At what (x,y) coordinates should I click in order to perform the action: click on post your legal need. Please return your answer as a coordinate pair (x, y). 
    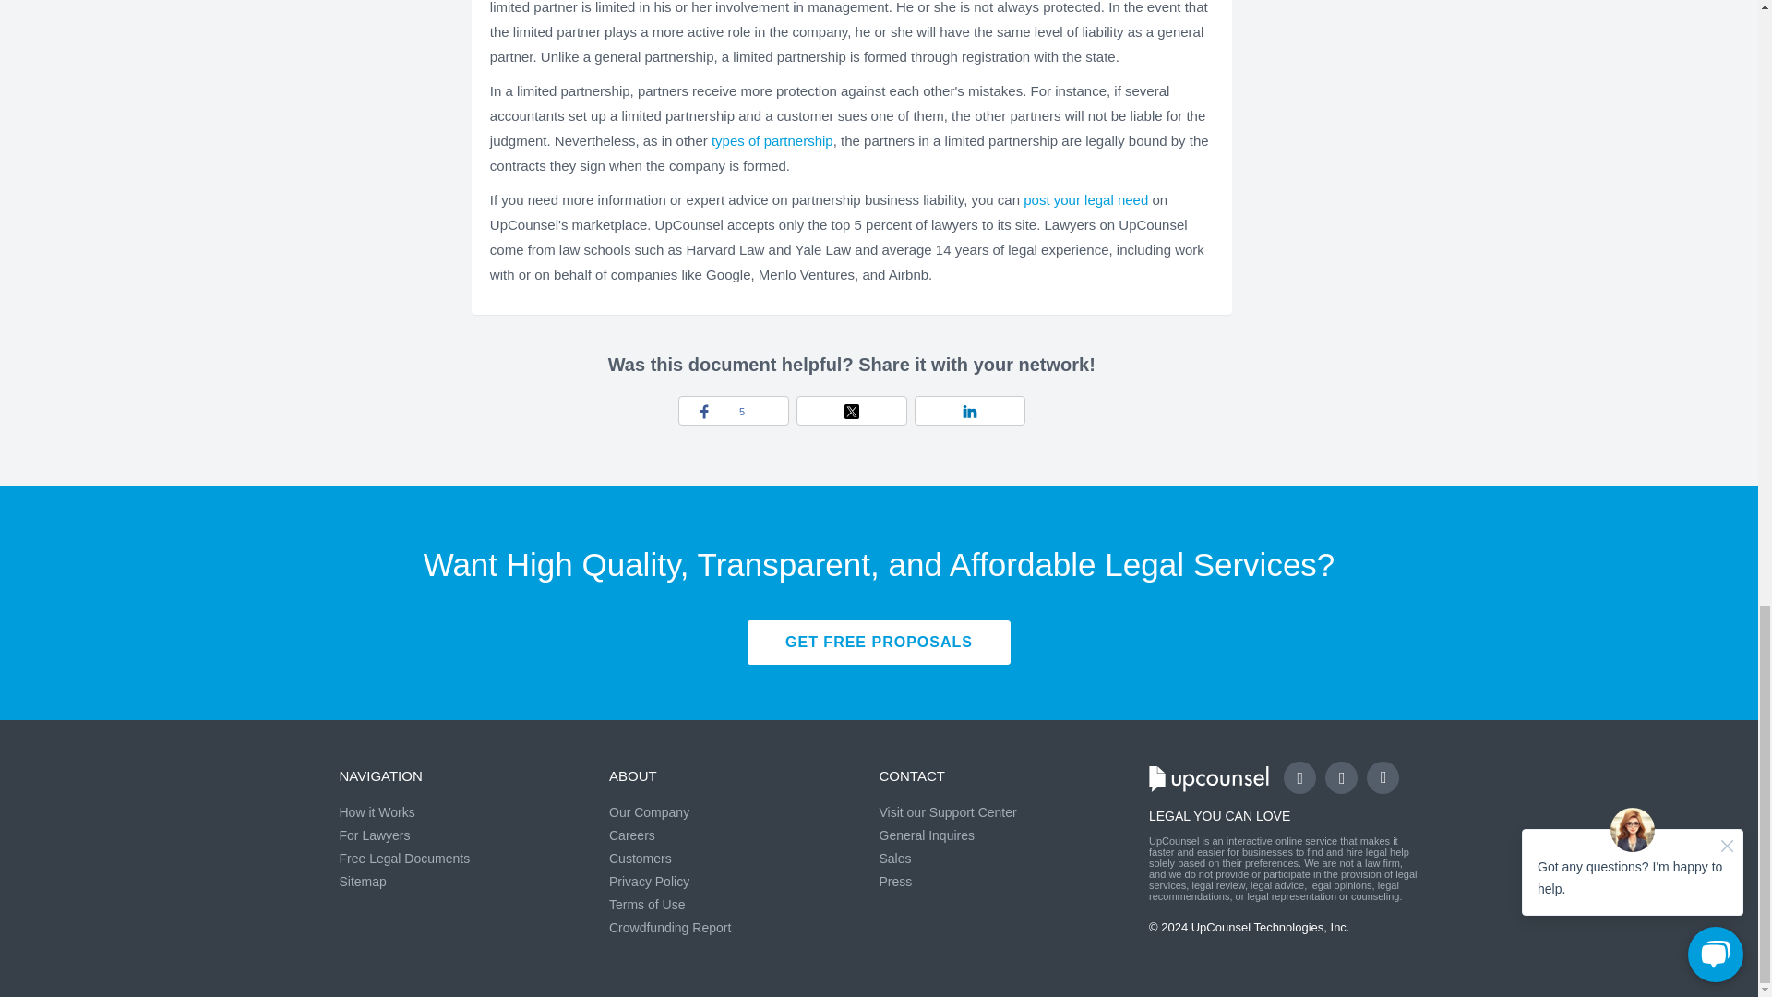
    Looking at the image, I should click on (1085, 199).